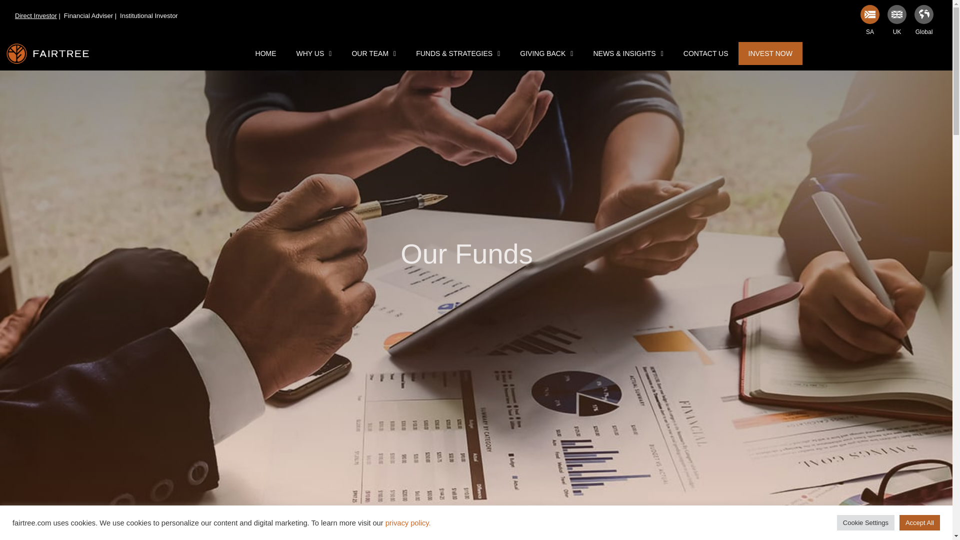 This screenshot has width=960, height=540. What do you see at coordinates (149, 15) in the screenshot?
I see `Institutional Investor` at bounding box center [149, 15].